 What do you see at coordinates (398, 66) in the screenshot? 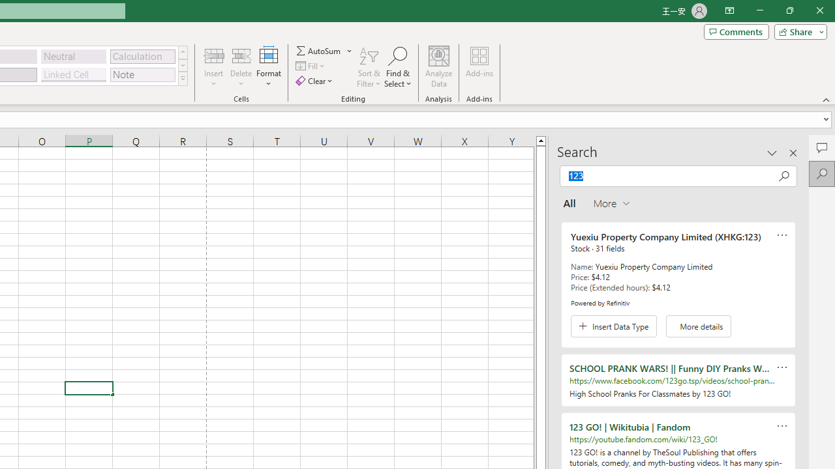
I see `Find & Select` at bounding box center [398, 66].